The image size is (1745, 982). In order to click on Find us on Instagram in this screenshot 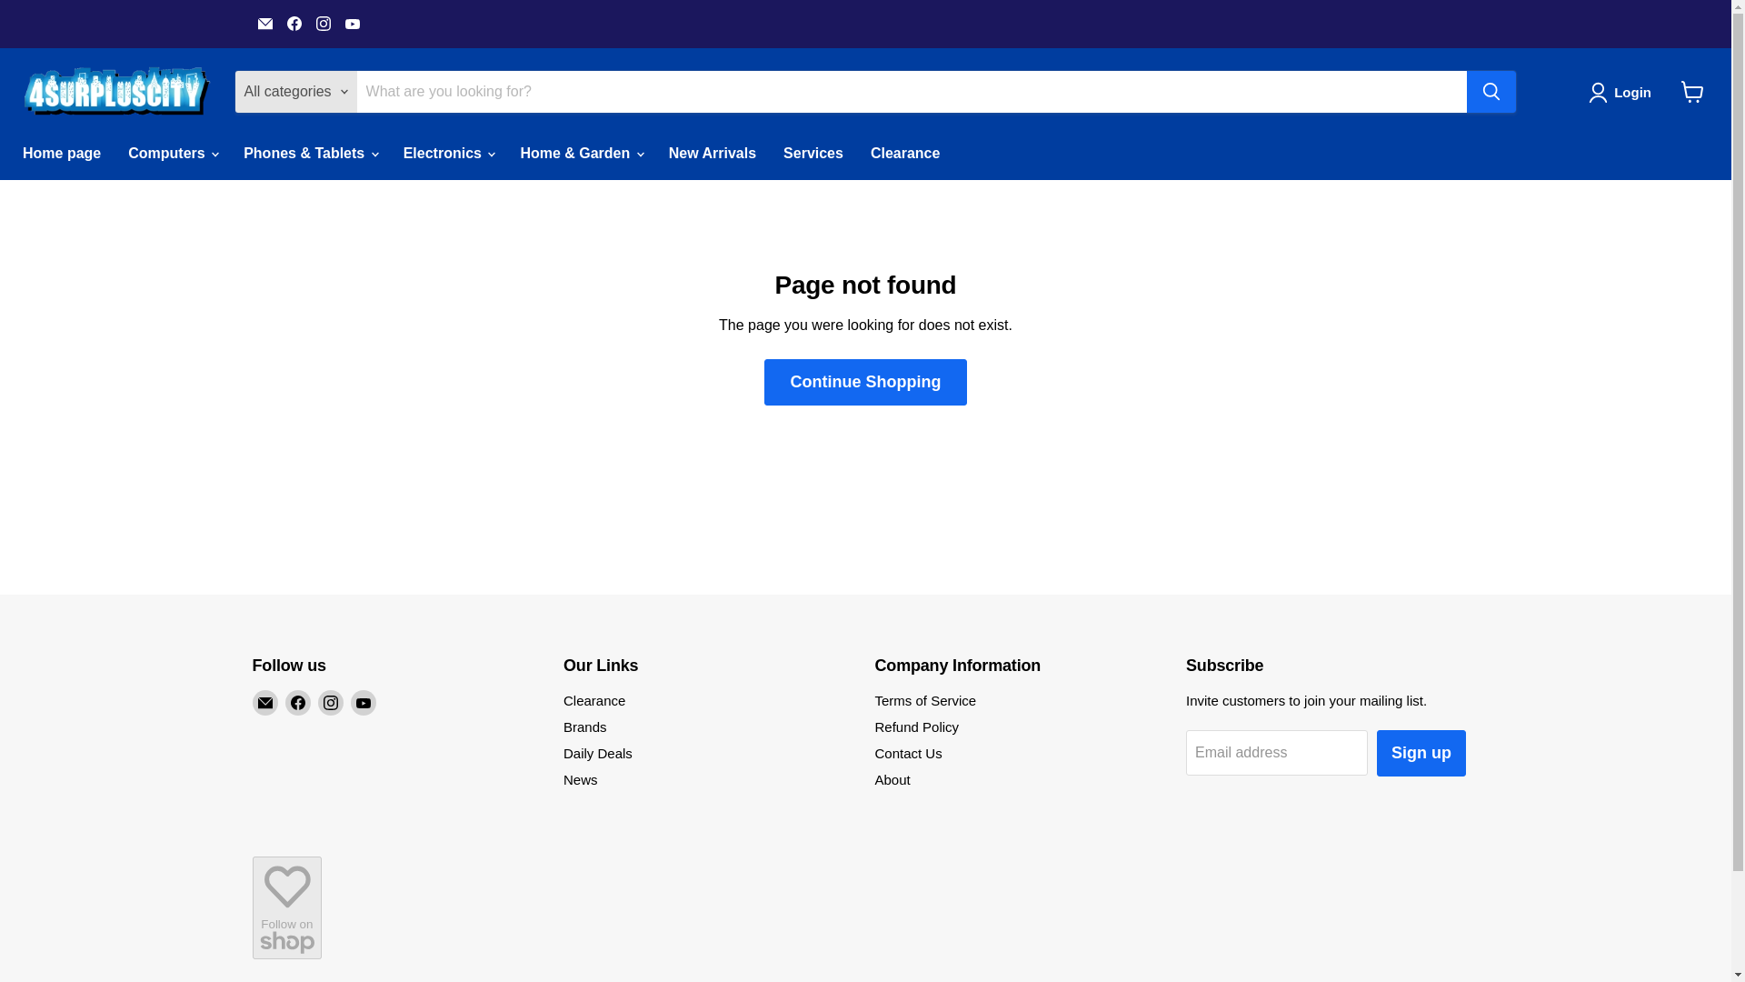, I will do `click(324, 23)`.